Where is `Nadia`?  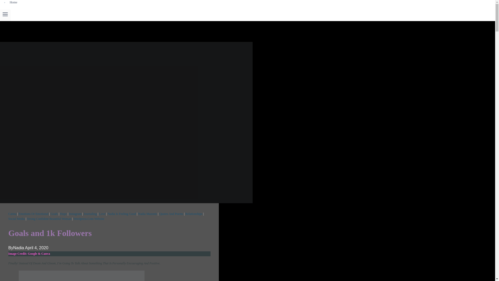
Nadia is located at coordinates (19, 248).